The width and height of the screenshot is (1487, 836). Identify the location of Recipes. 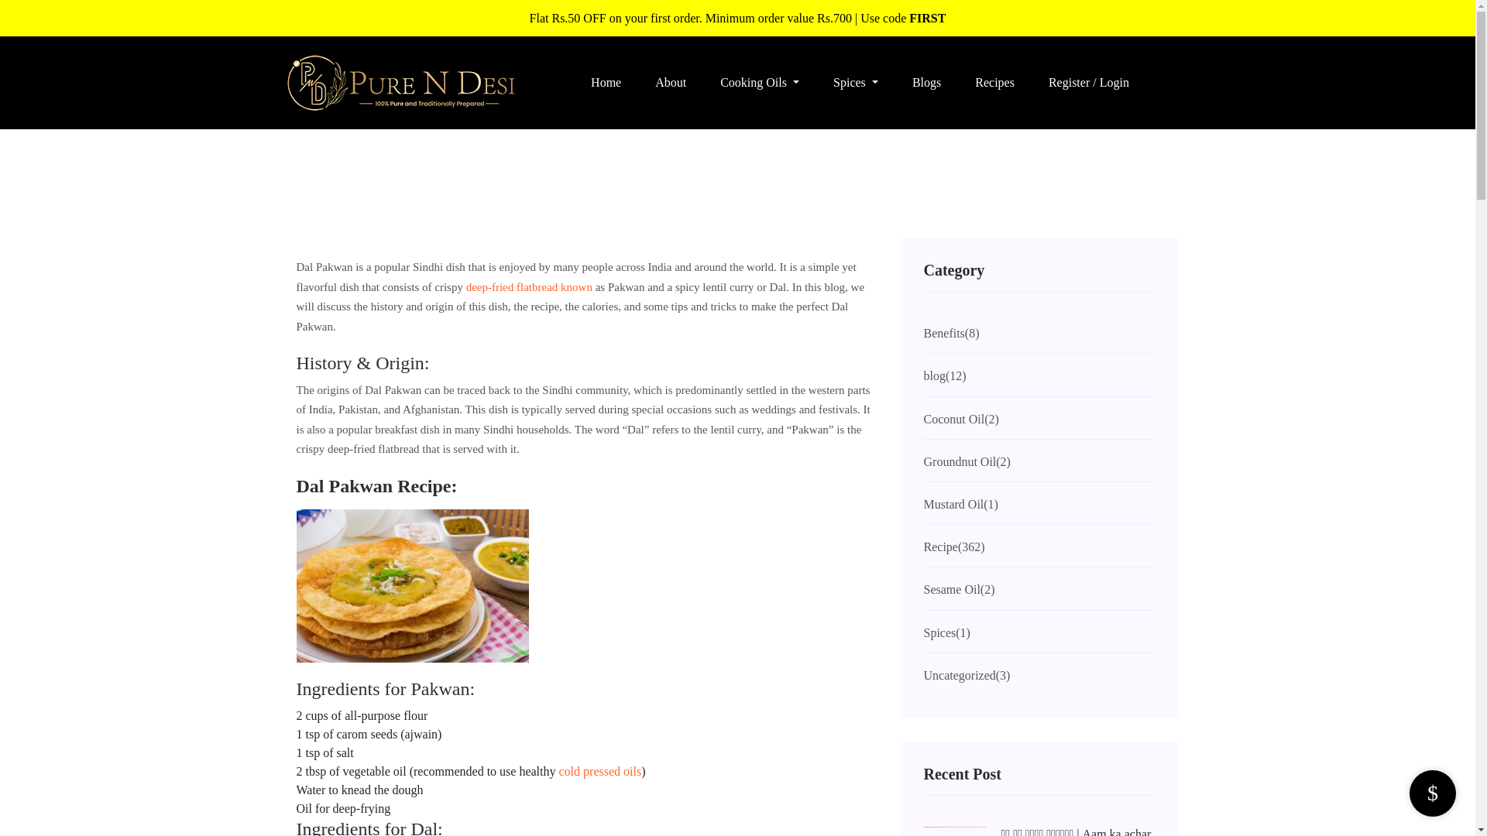
(994, 82).